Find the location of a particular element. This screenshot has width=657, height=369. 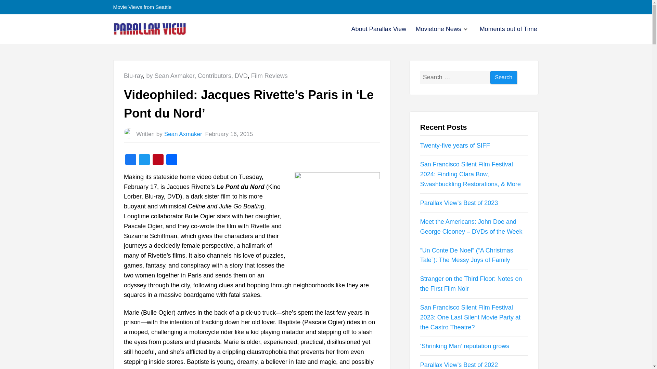

Movietone News is located at coordinates (438, 29).